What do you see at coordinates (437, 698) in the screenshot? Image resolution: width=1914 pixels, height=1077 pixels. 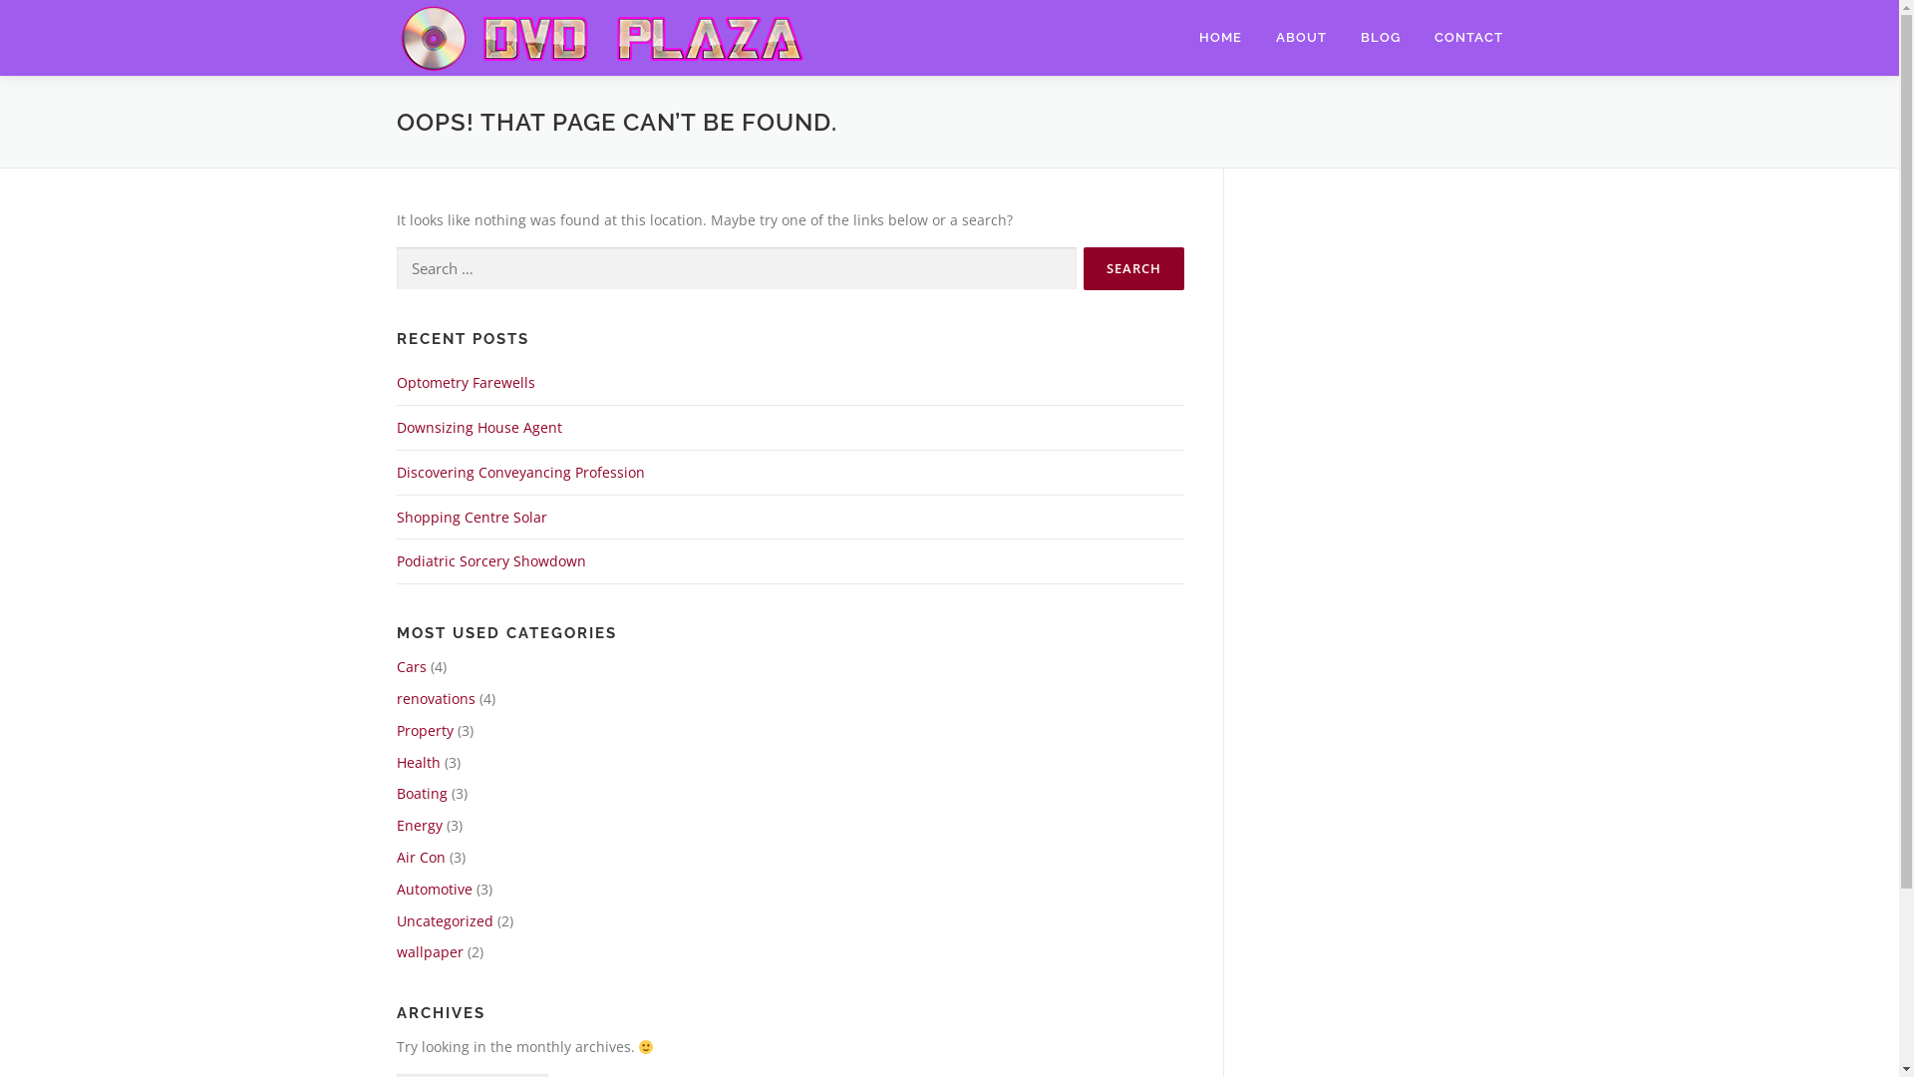 I see `renovations` at bounding box center [437, 698].